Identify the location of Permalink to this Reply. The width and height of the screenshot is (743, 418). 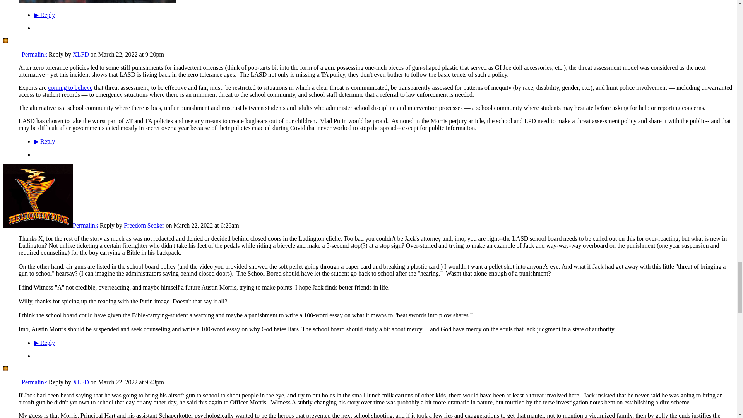
(85, 225).